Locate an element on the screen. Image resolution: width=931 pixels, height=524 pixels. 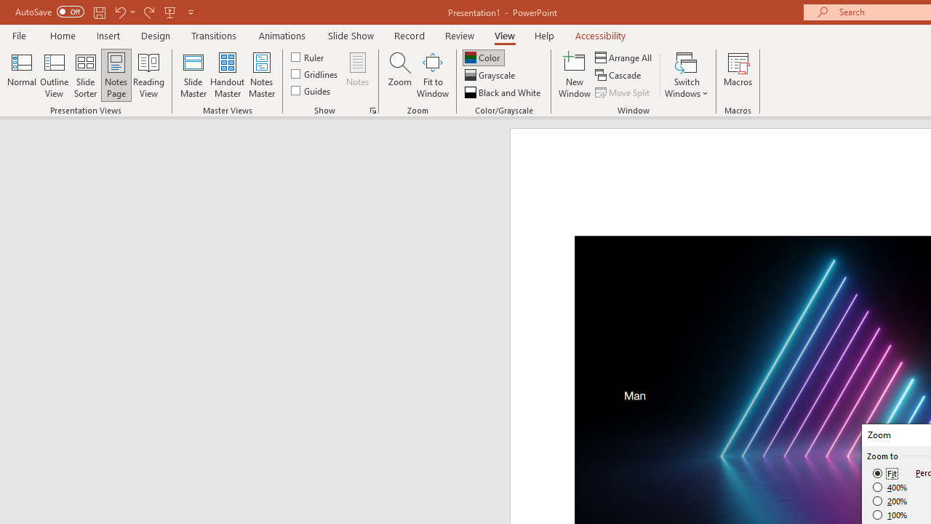
Ruler is located at coordinates (308, 57).